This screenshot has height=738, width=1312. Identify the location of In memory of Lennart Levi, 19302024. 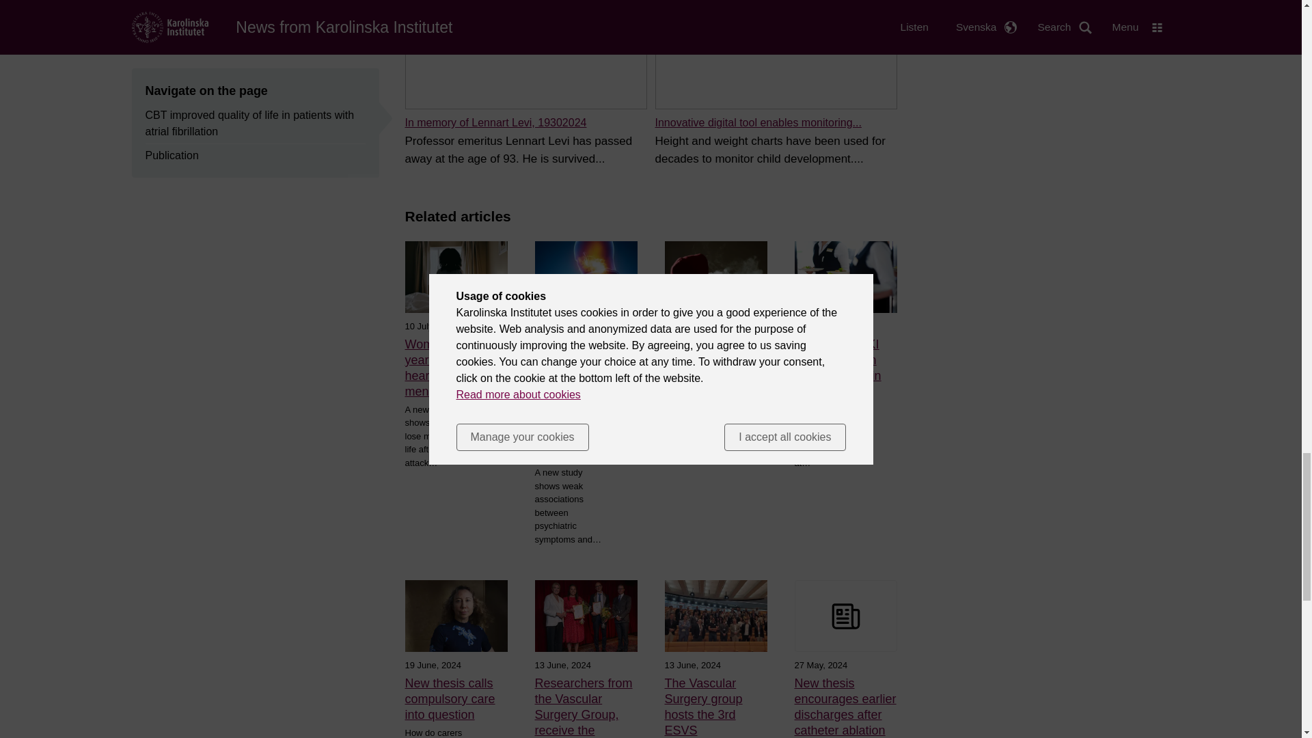
(495, 122).